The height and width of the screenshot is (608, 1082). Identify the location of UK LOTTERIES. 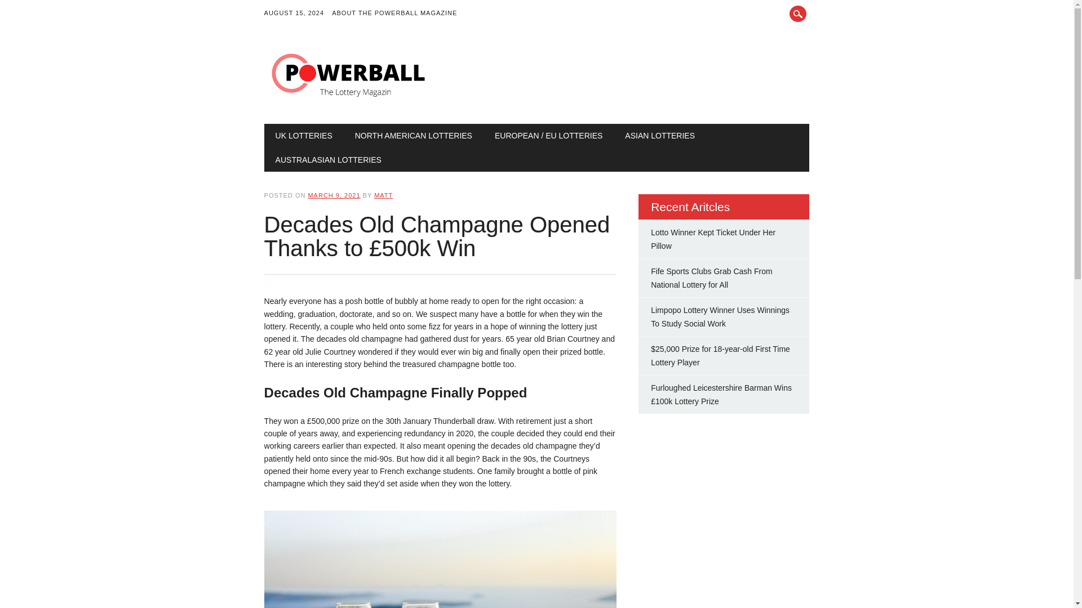
(304, 136).